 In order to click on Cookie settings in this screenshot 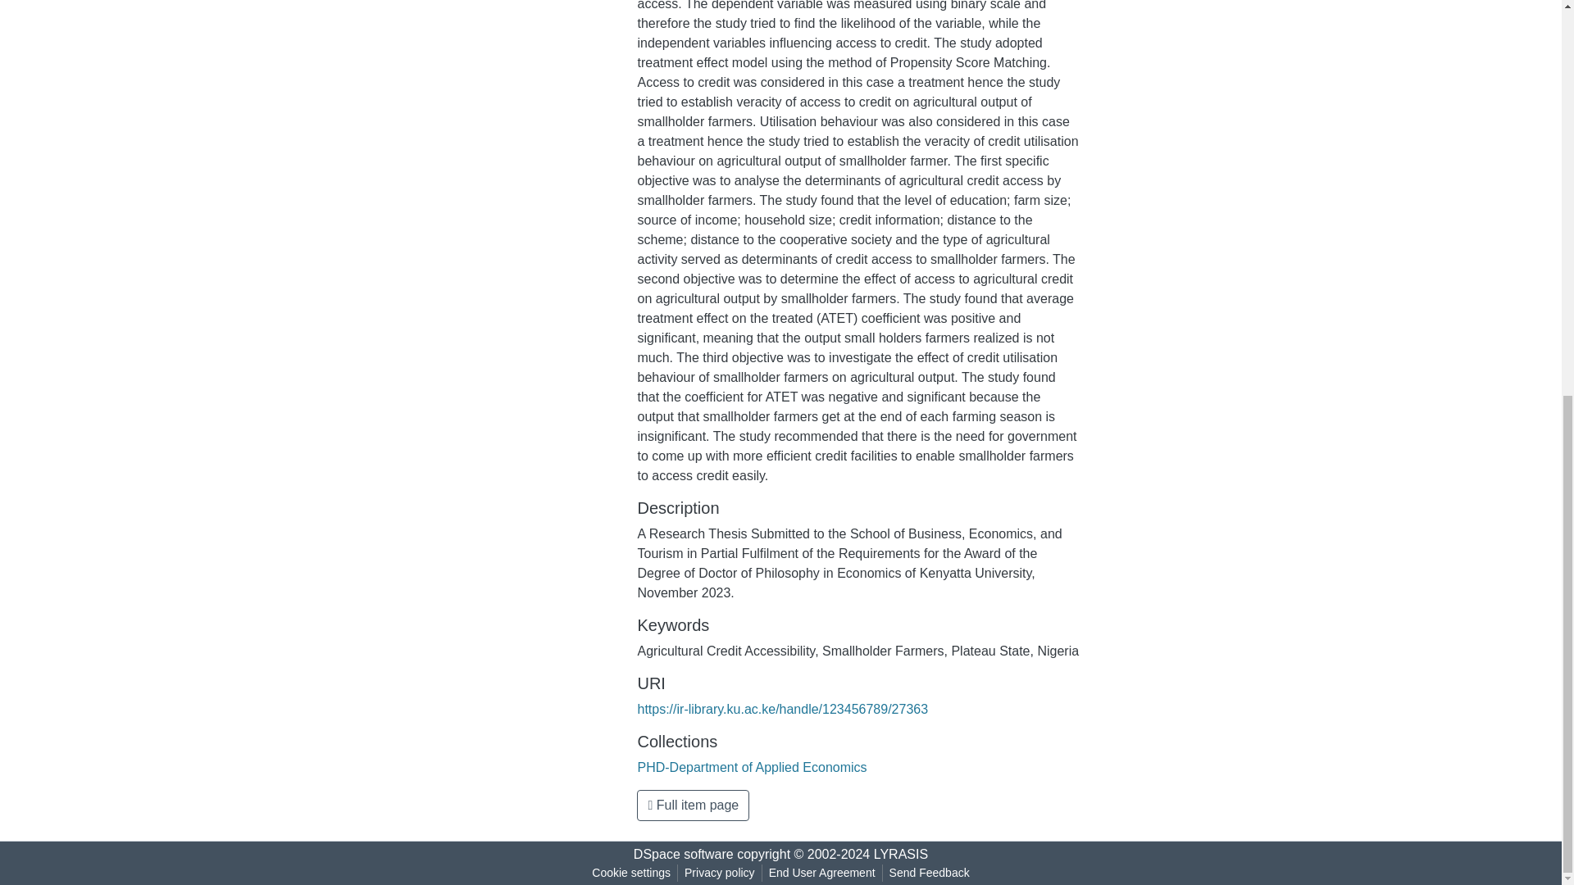, I will do `click(631, 873)`.